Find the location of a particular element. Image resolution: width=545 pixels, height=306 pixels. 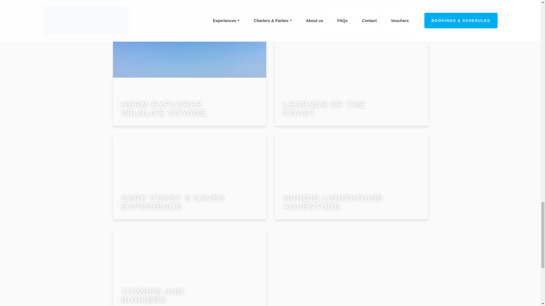

TOWERS AND BUNKERS is located at coordinates (190, 267).